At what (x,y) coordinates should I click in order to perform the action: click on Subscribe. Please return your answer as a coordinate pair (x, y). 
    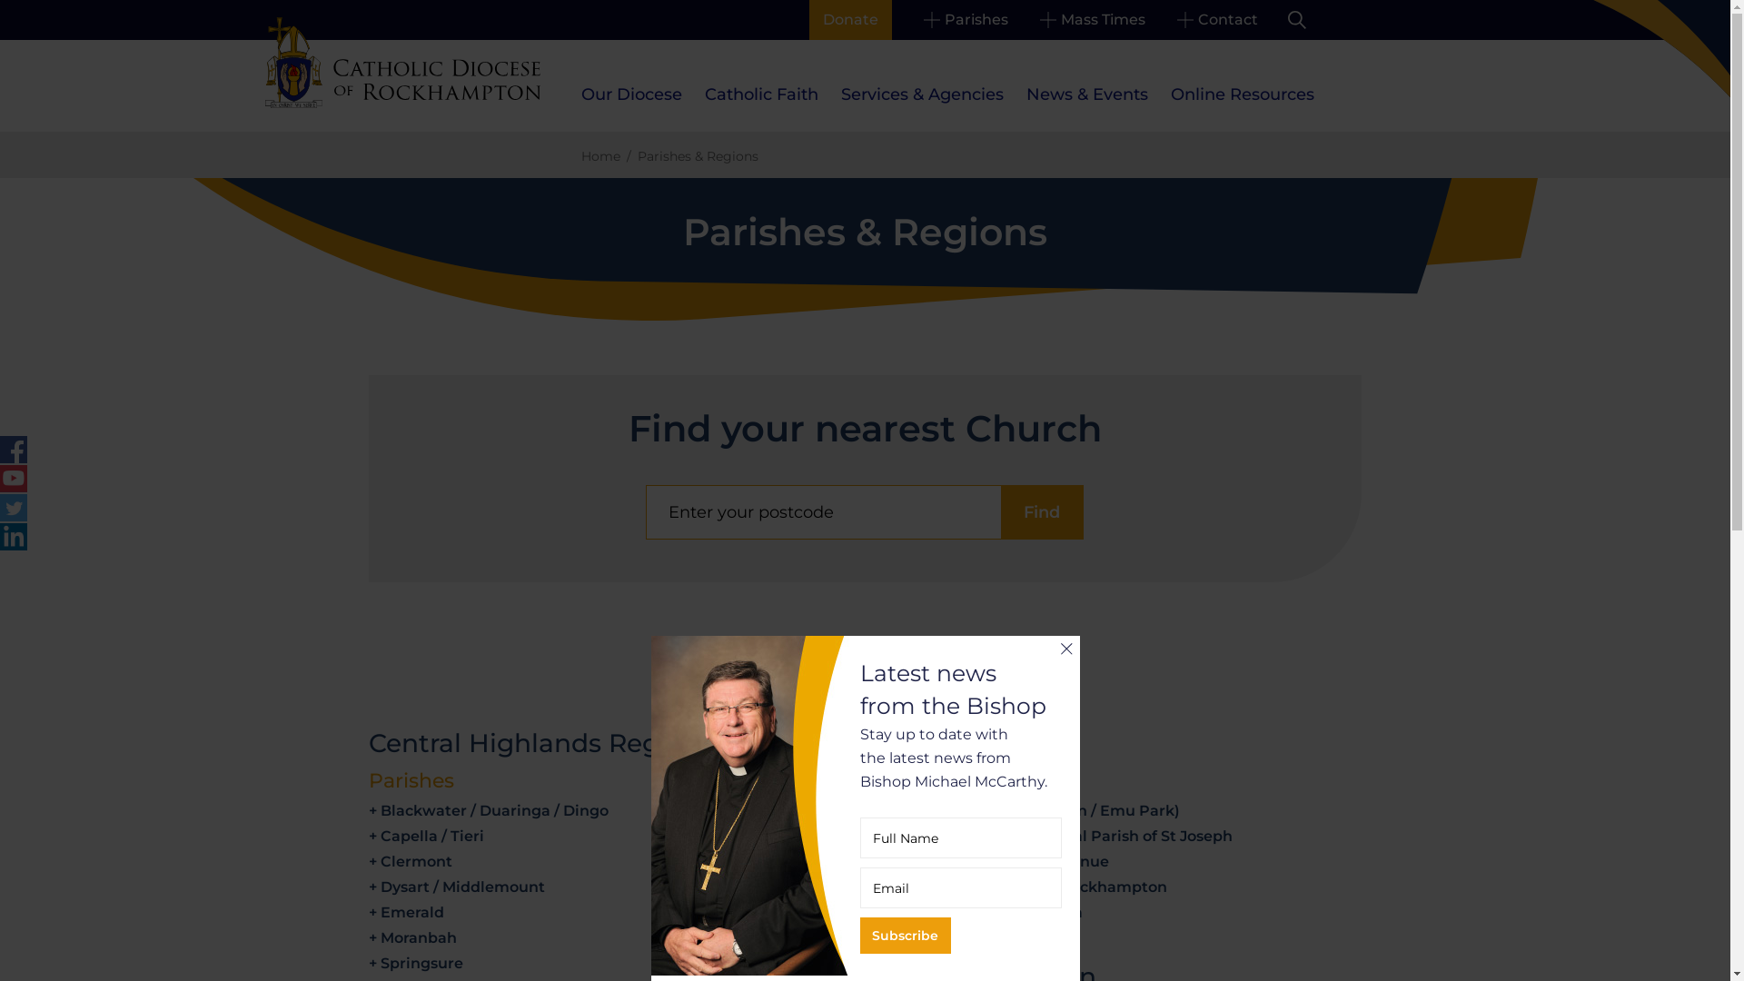
    Looking at the image, I should click on (905, 936).